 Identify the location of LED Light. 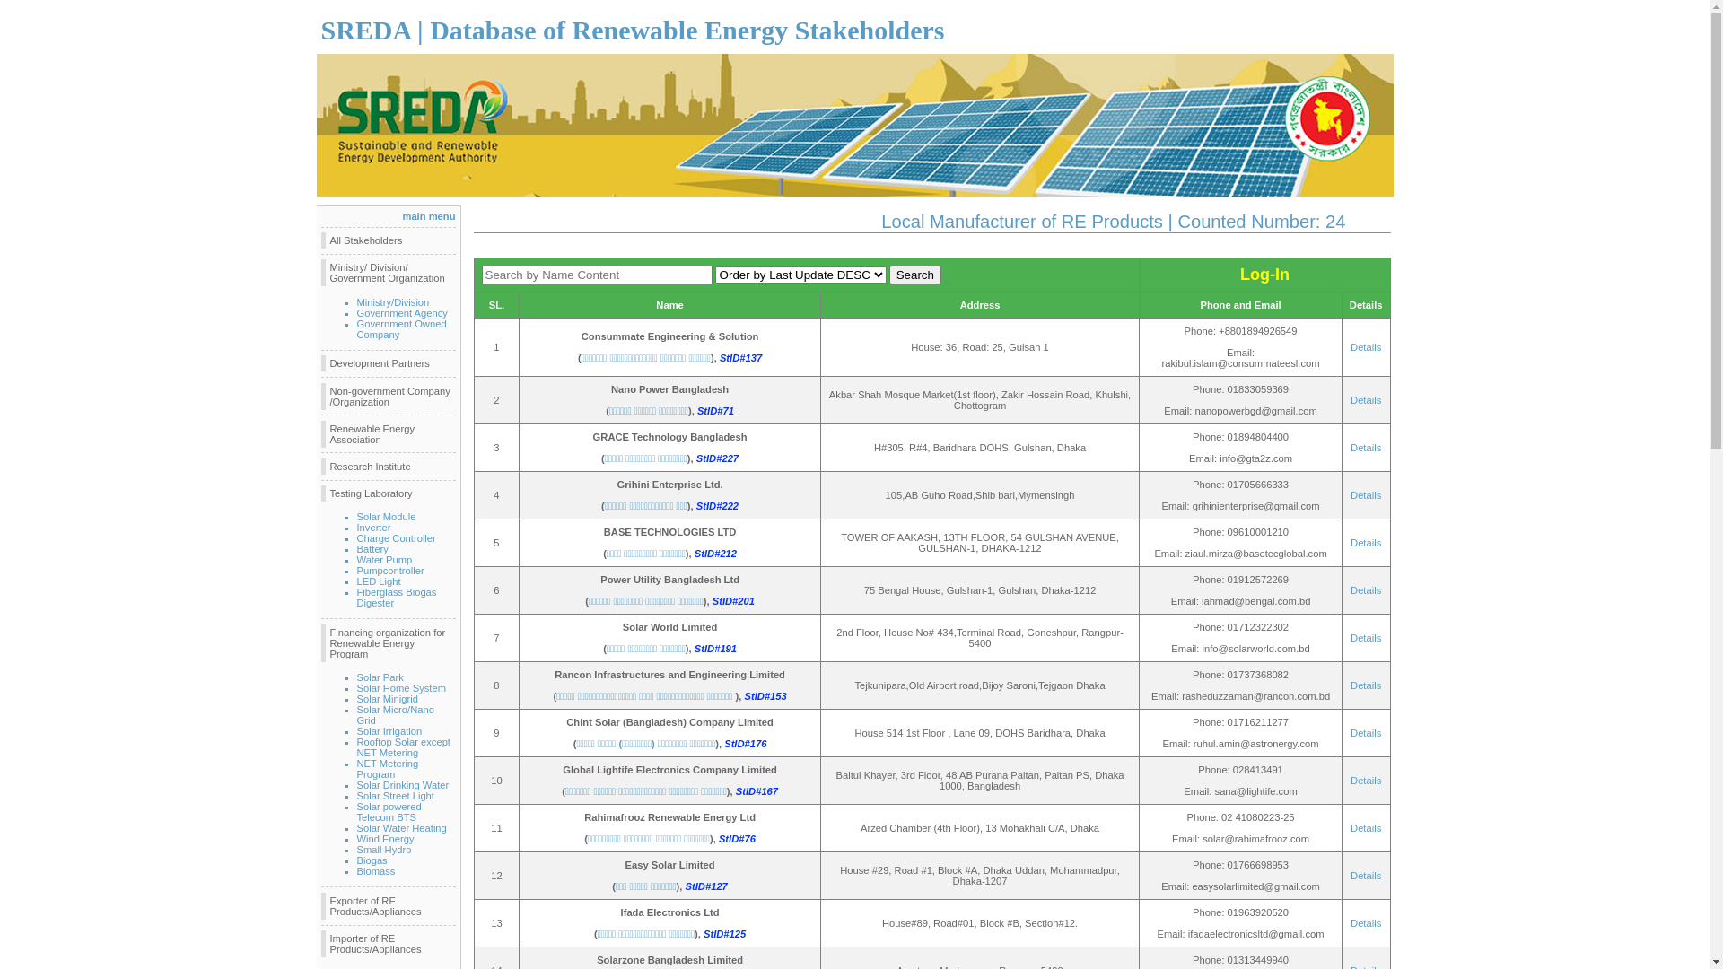
(379, 581).